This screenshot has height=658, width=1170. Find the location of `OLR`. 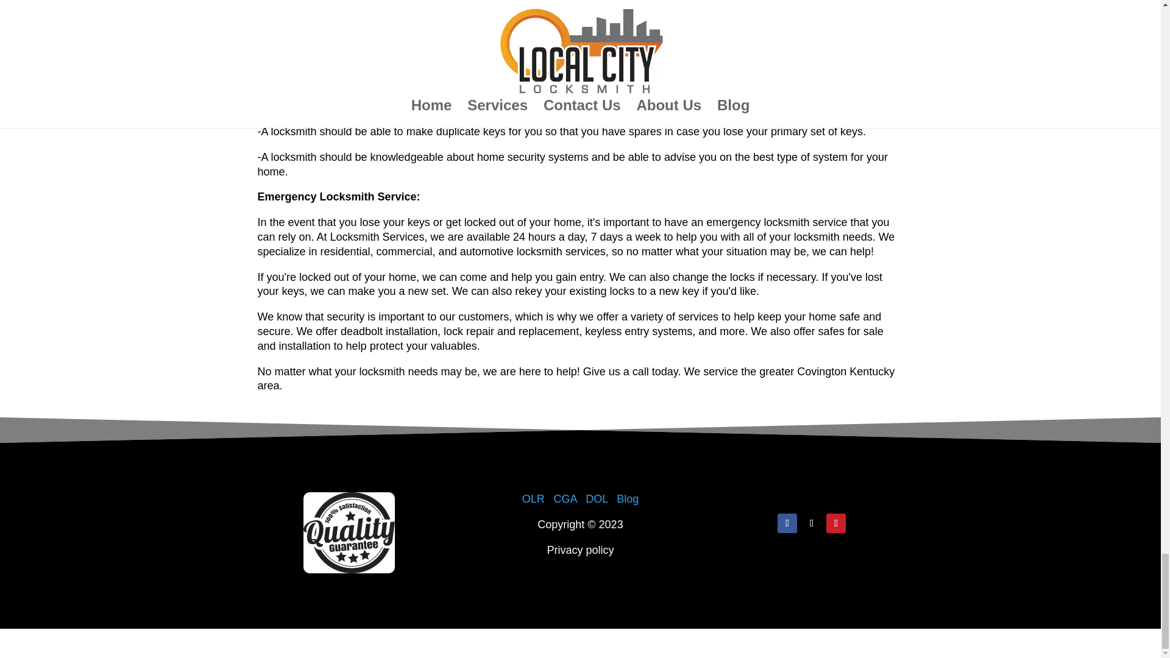

OLR is located at coordinates (533, 498).